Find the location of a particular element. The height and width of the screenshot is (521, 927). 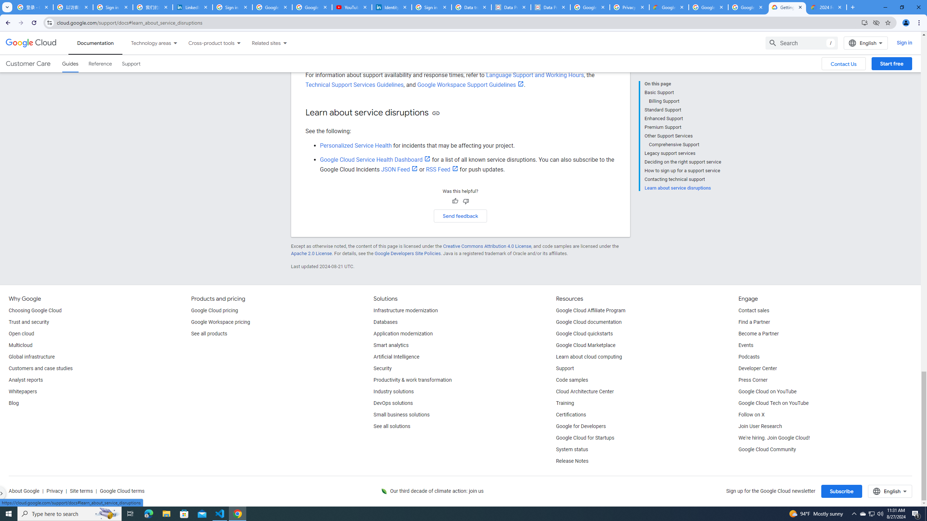

Sign in - Google Accounts is located at coordinates (113, 7).